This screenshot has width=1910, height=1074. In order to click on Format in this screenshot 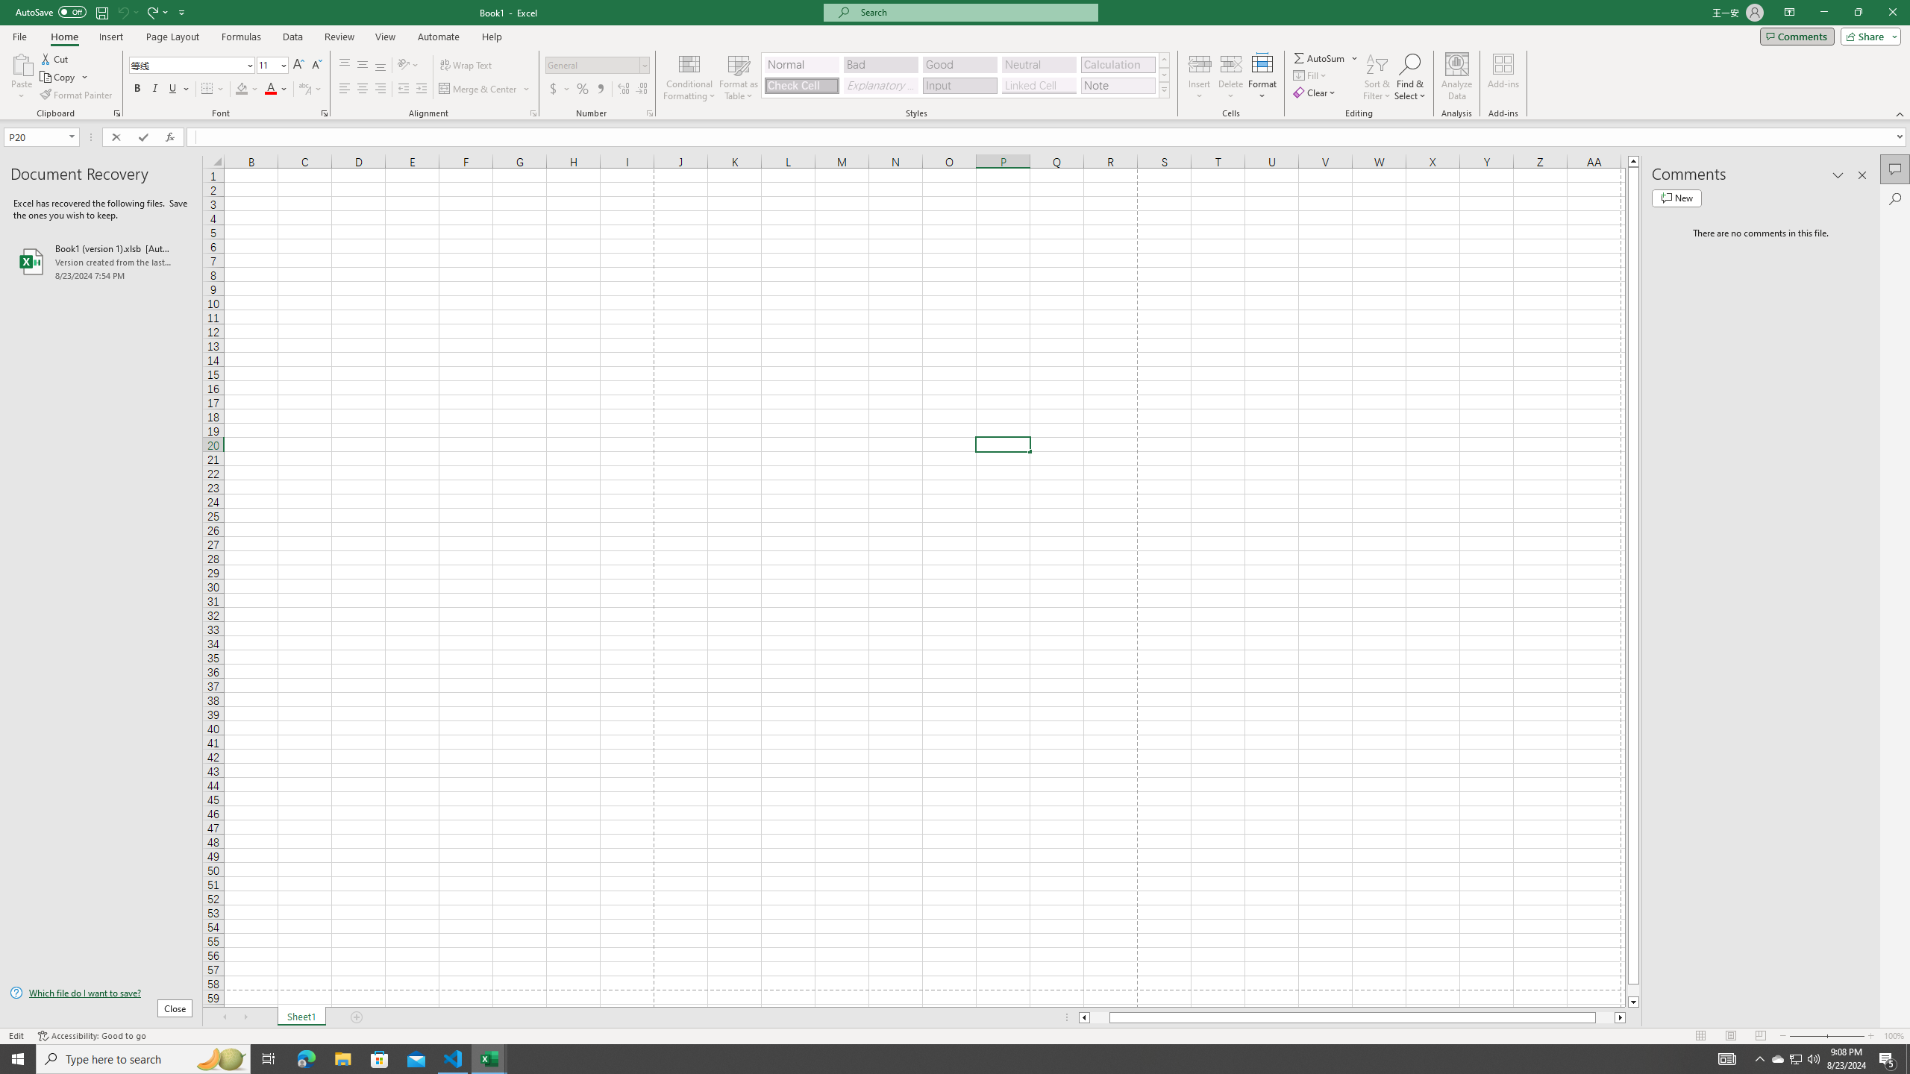, I will do `click(1263, 77)`.